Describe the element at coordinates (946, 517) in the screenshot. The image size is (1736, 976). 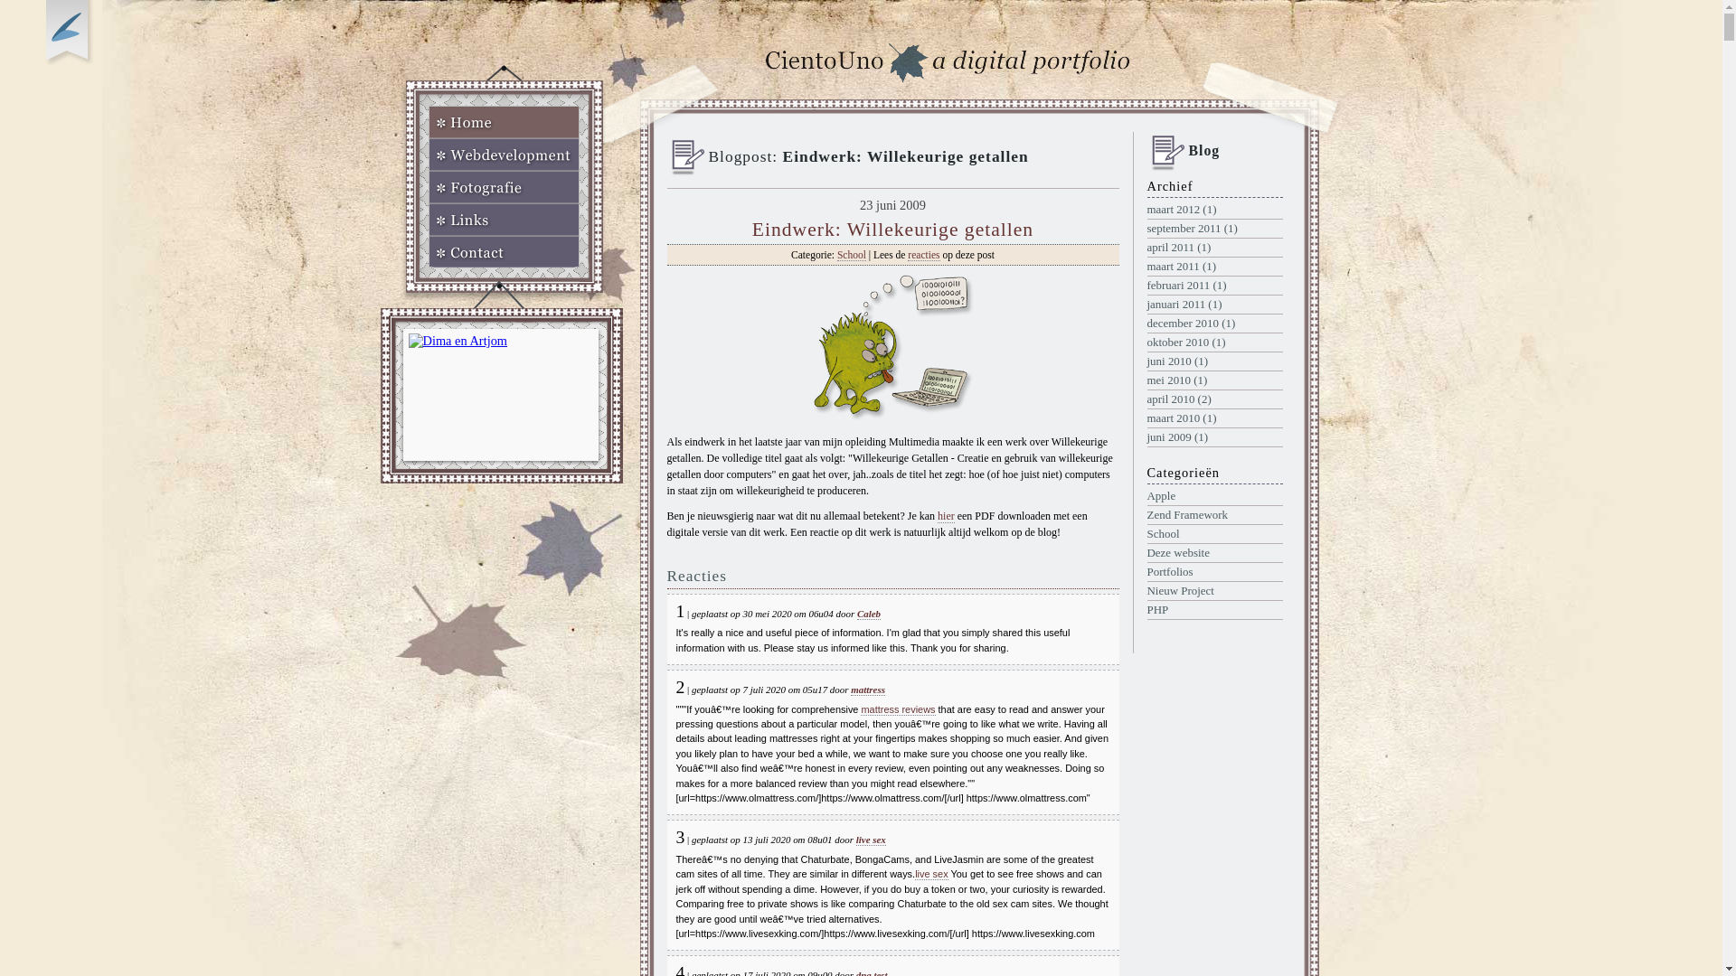
I see `hier` at that location.